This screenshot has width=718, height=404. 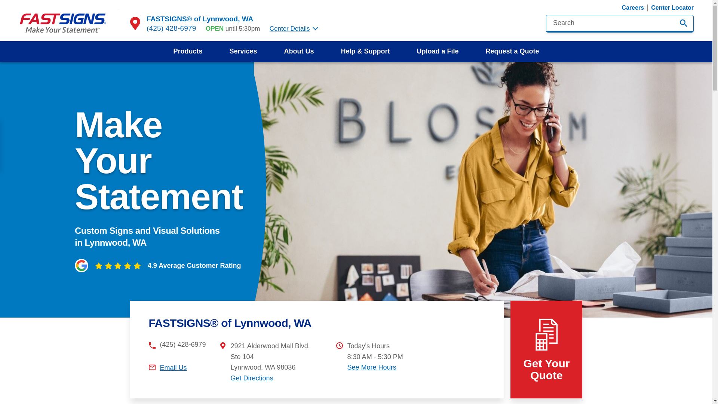 I want to click on Careers, so click(x=633, y=7).